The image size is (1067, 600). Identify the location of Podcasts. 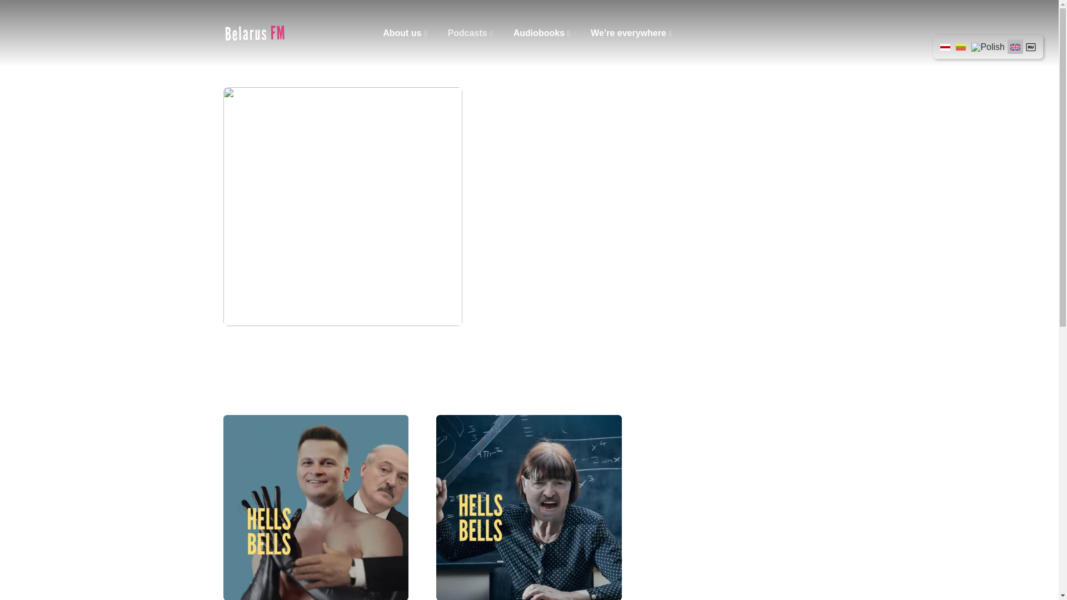
(471, 33).